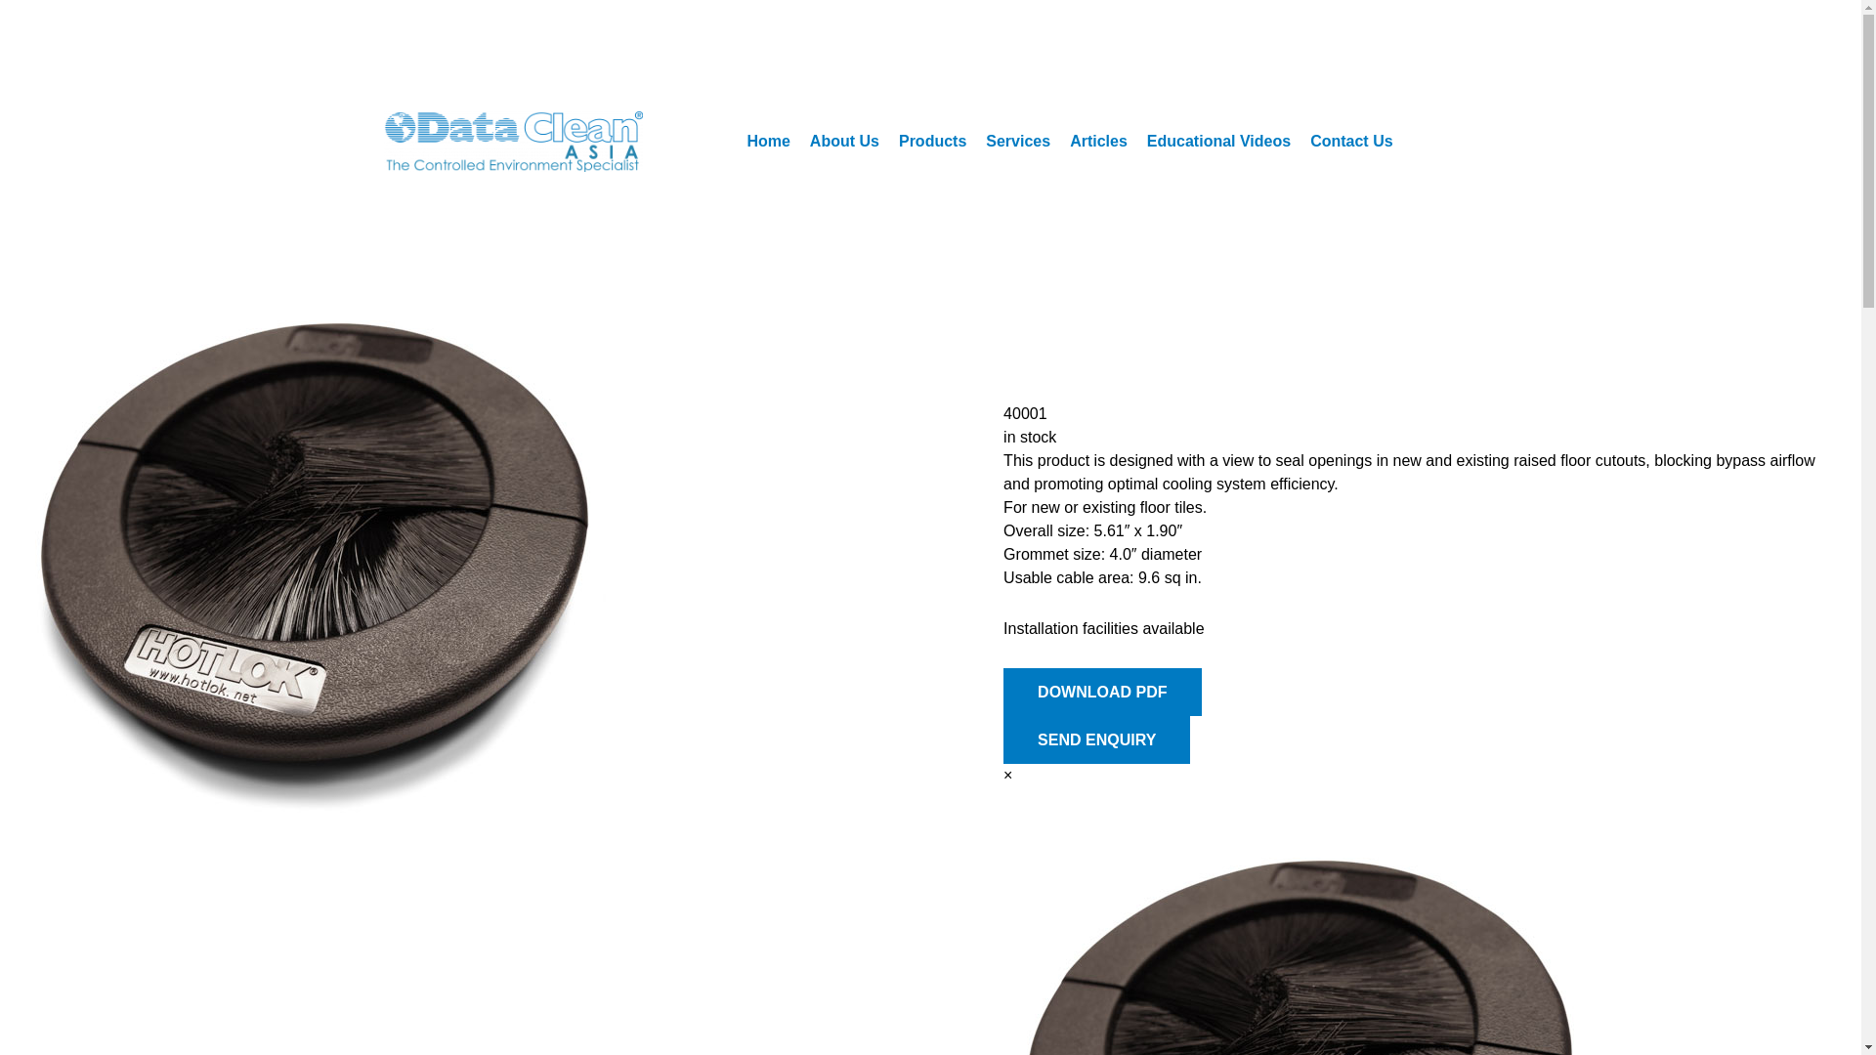 The image size is (1876, 1055). Describe the element at coordinates (1017, 141) in the screenshot. I see `Services` at that location.